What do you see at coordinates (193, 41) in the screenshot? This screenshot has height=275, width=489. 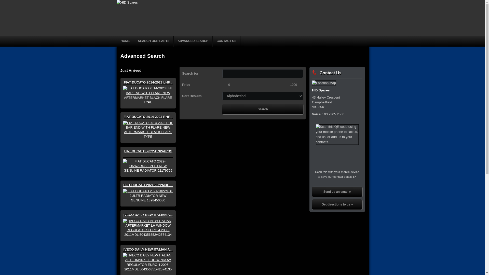 I see `ADVANCED SEARCH` at bounding box center [193, 41].